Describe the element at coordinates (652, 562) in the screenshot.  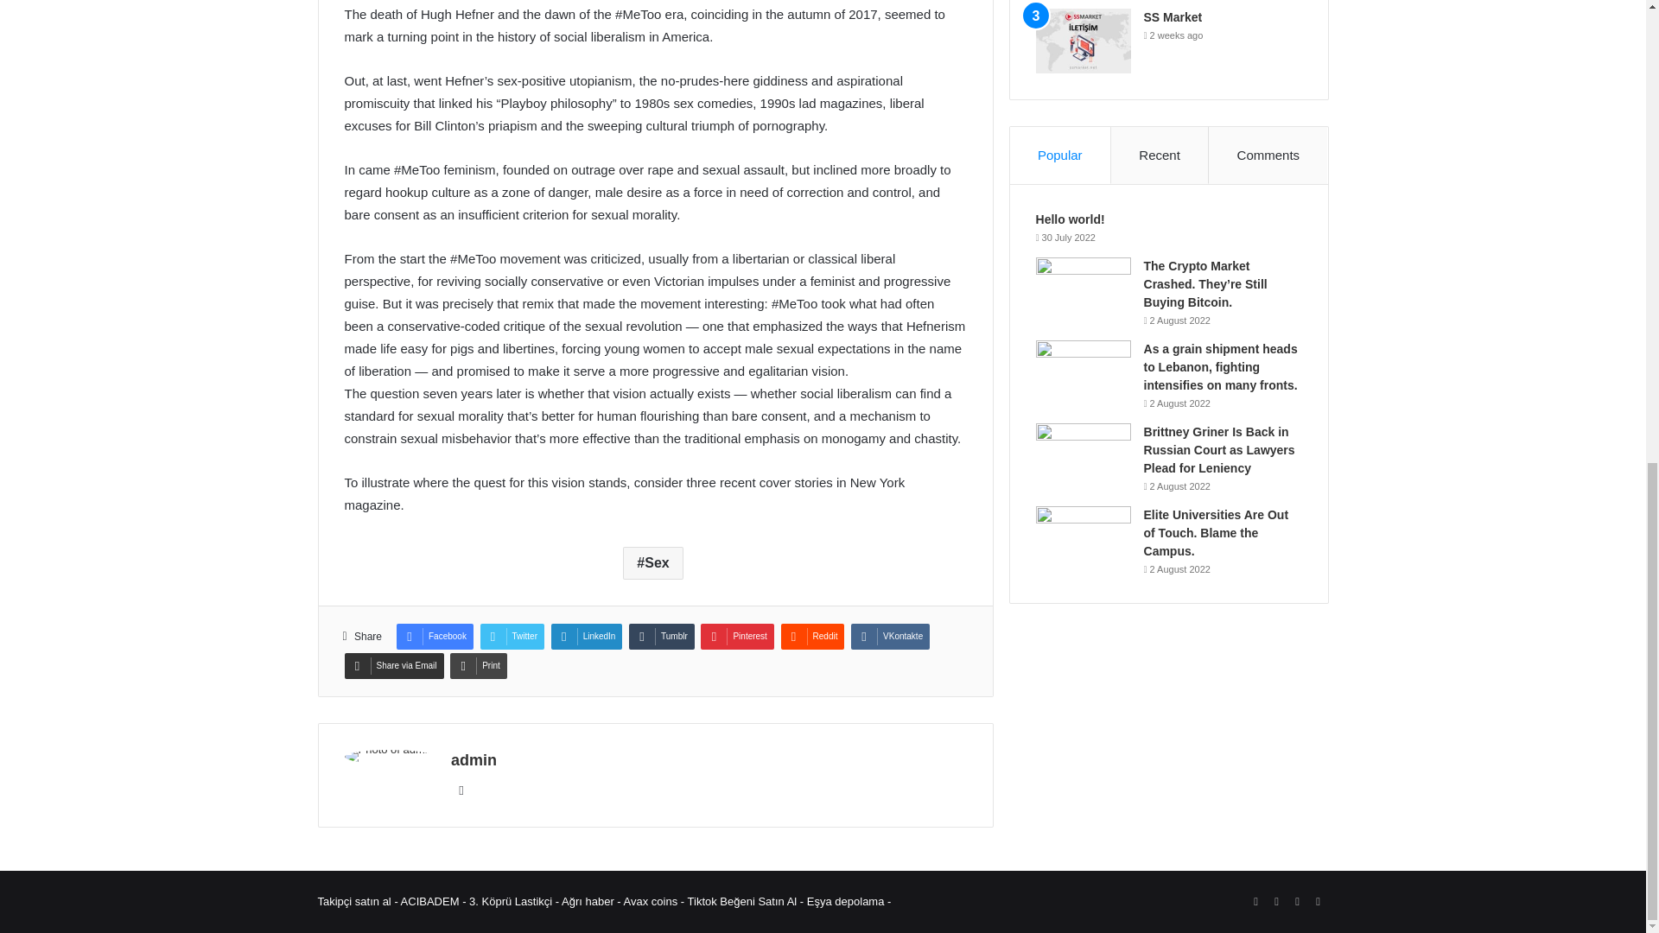
I see `Sex` at that location.